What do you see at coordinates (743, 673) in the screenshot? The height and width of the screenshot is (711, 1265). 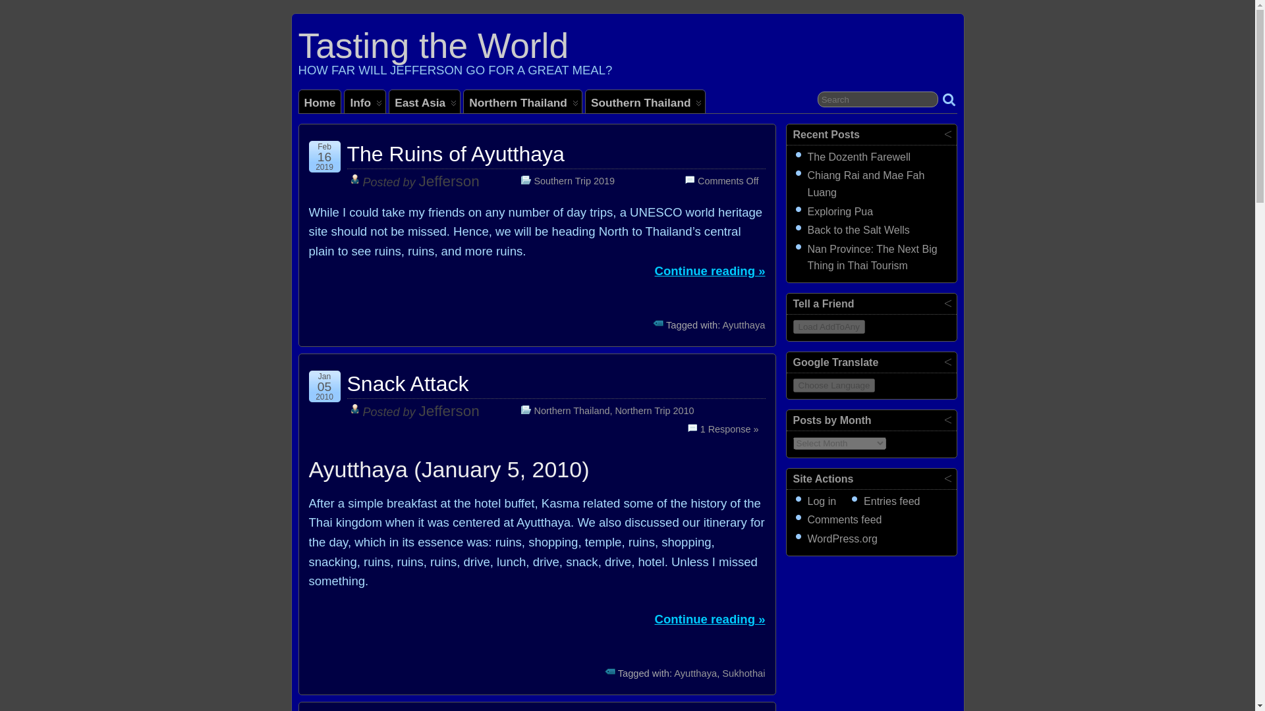 I see `Sukhothai` at bounding box center [743, 673].